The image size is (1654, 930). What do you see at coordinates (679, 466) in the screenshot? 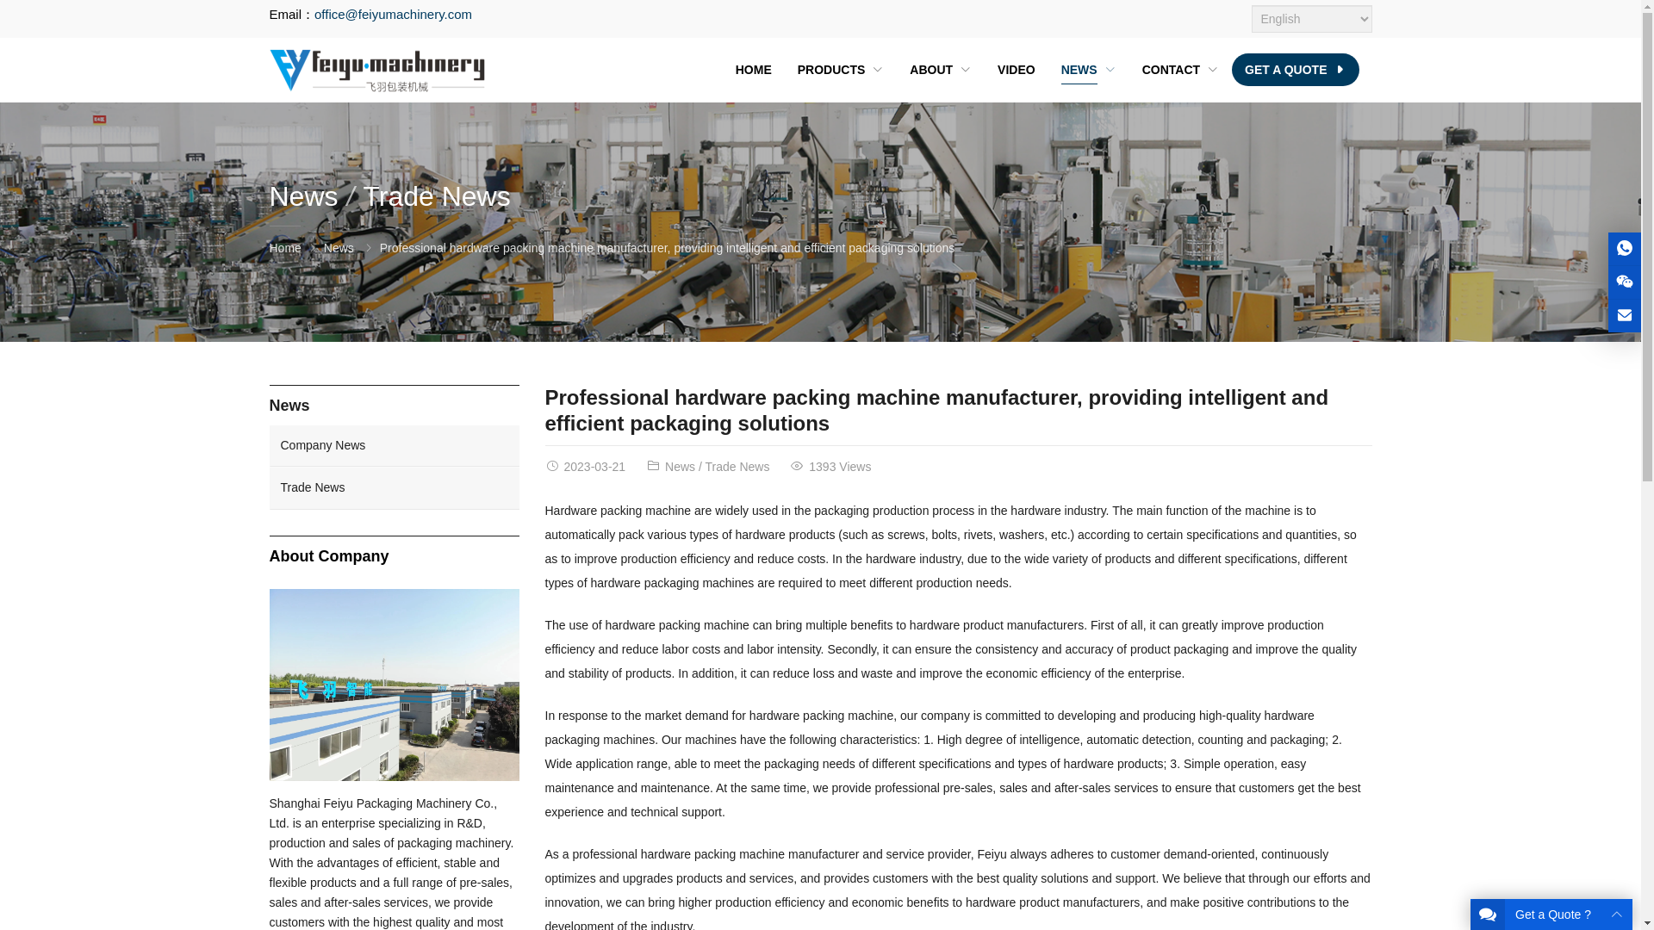
I see `News` at bounding box center [679, 466].